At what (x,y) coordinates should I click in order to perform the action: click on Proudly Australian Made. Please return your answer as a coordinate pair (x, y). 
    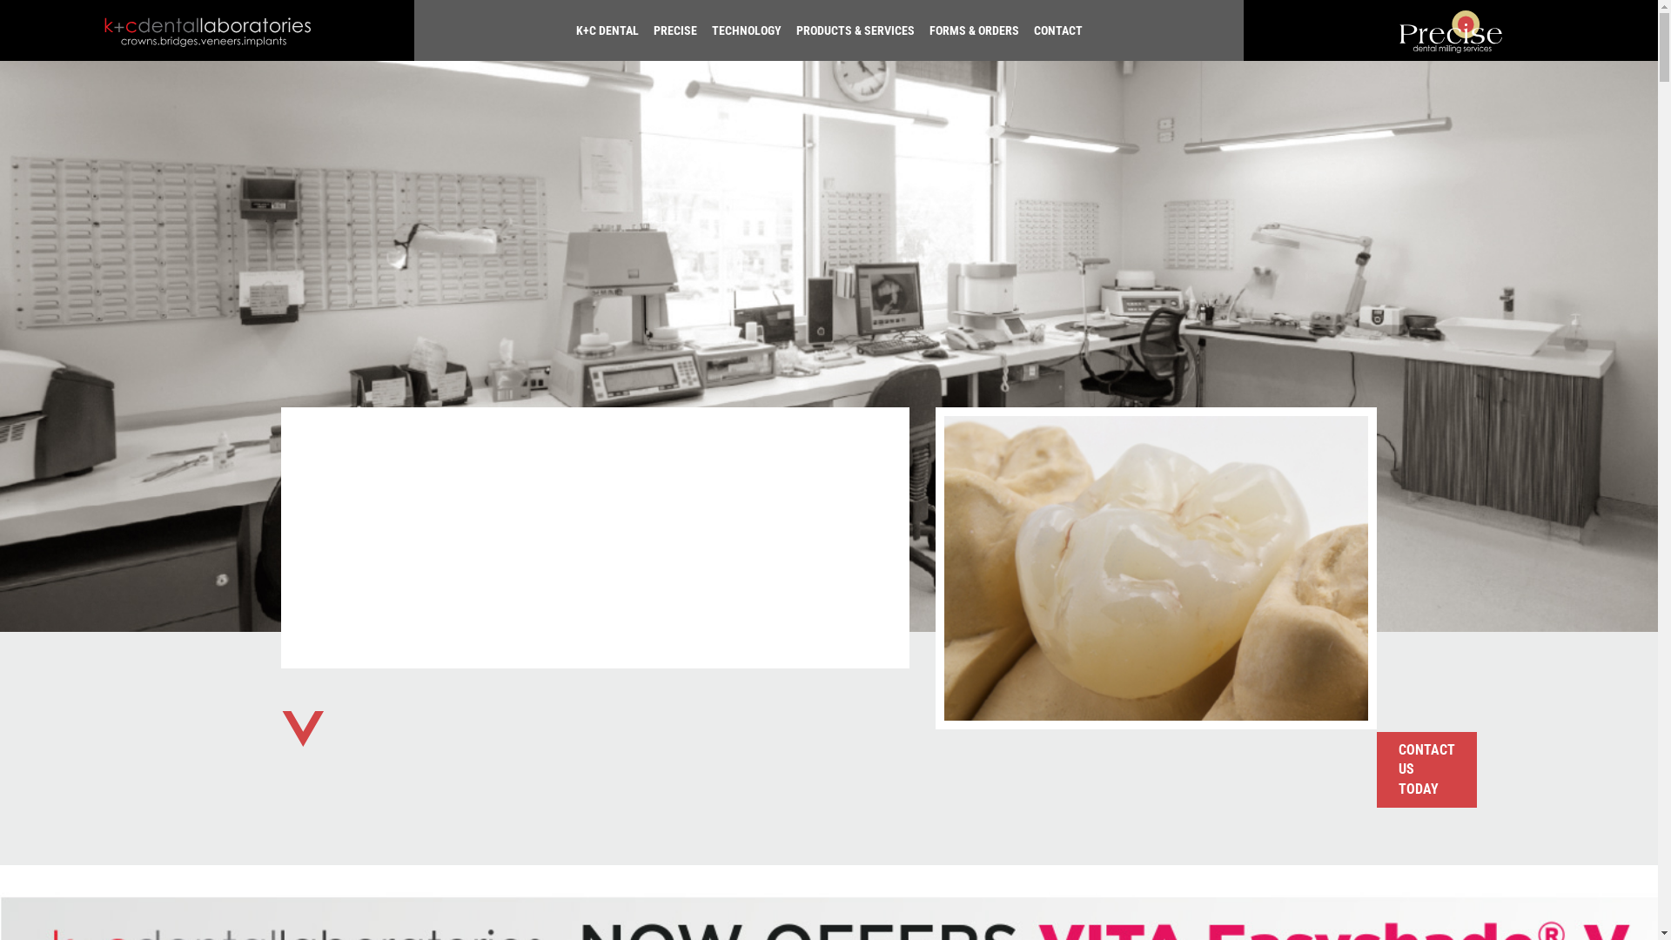
    Looking at the image, I should click on (594, 538).